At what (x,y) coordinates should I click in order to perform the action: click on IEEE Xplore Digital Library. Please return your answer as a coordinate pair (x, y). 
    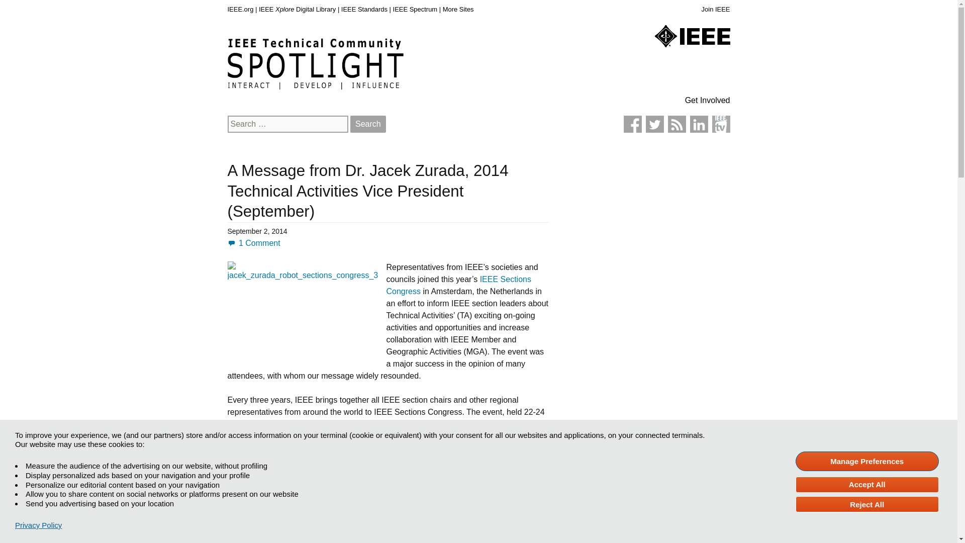
    Looking at the image, I should click on (297, 9).